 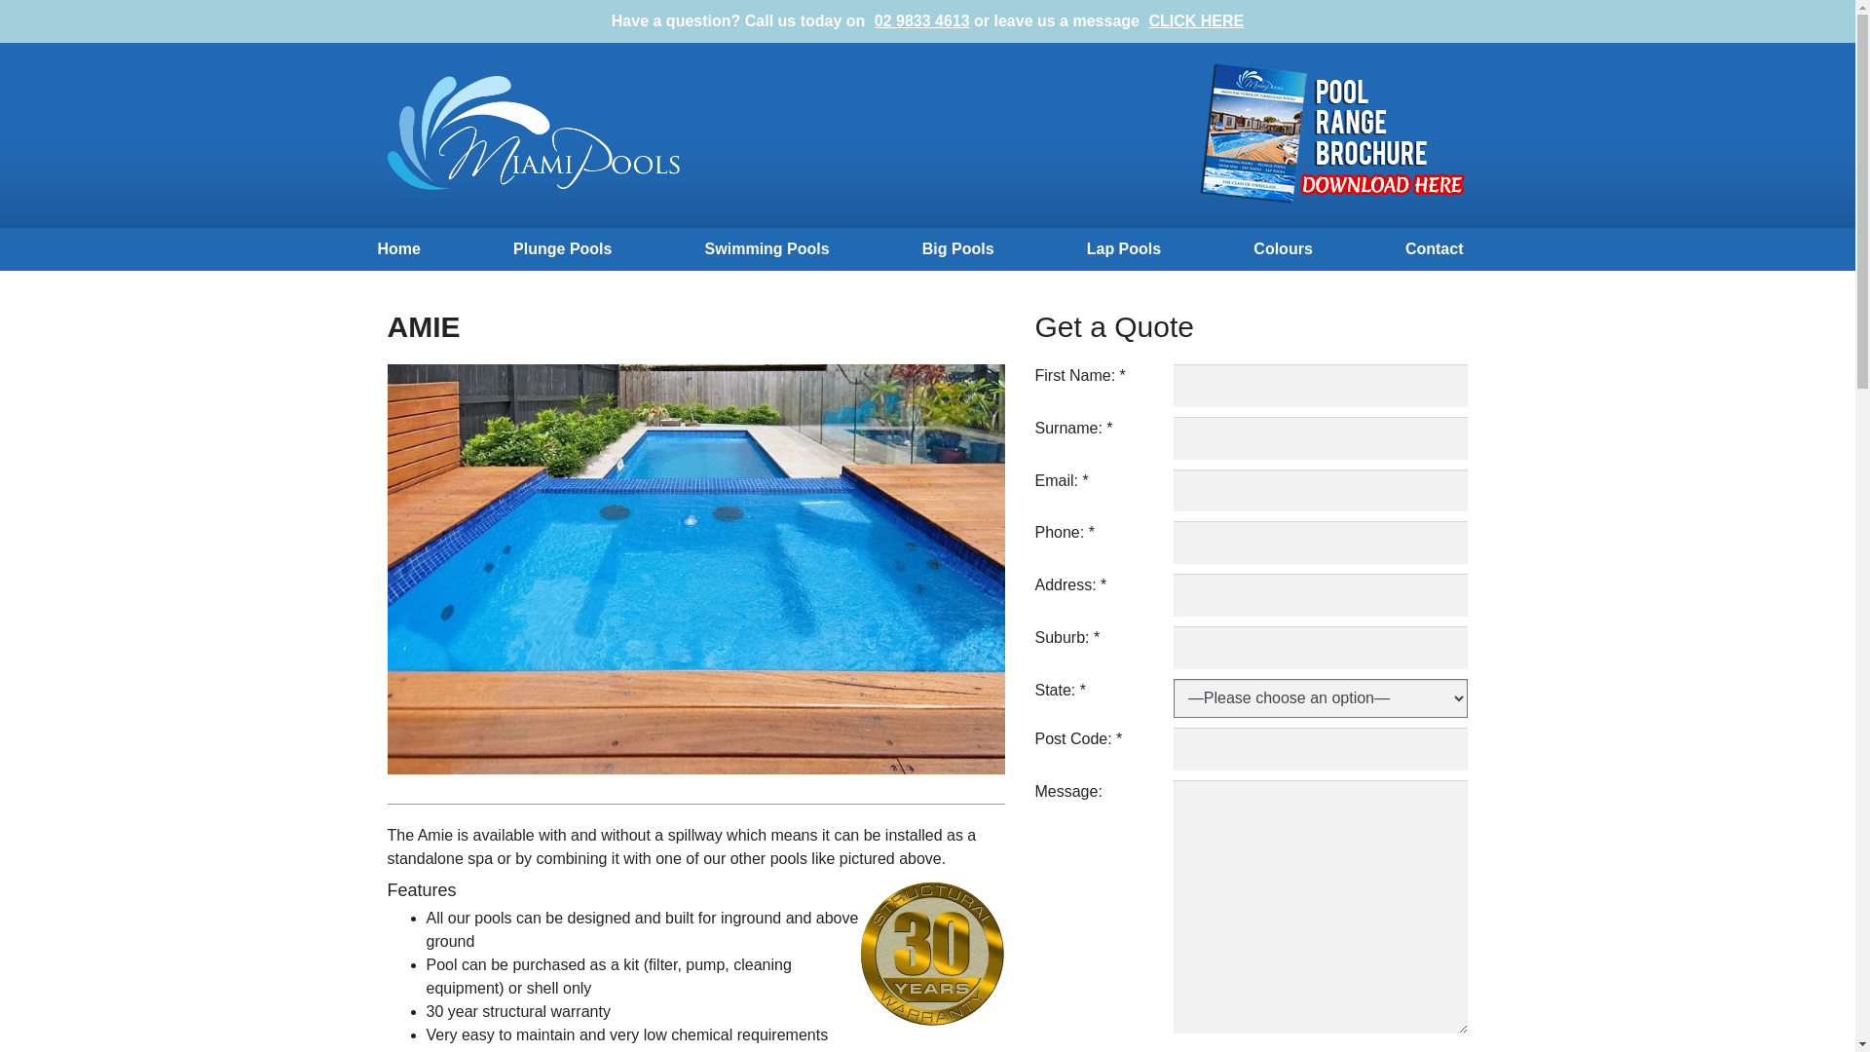 I want to click on Home, so click(x=398, y=249).